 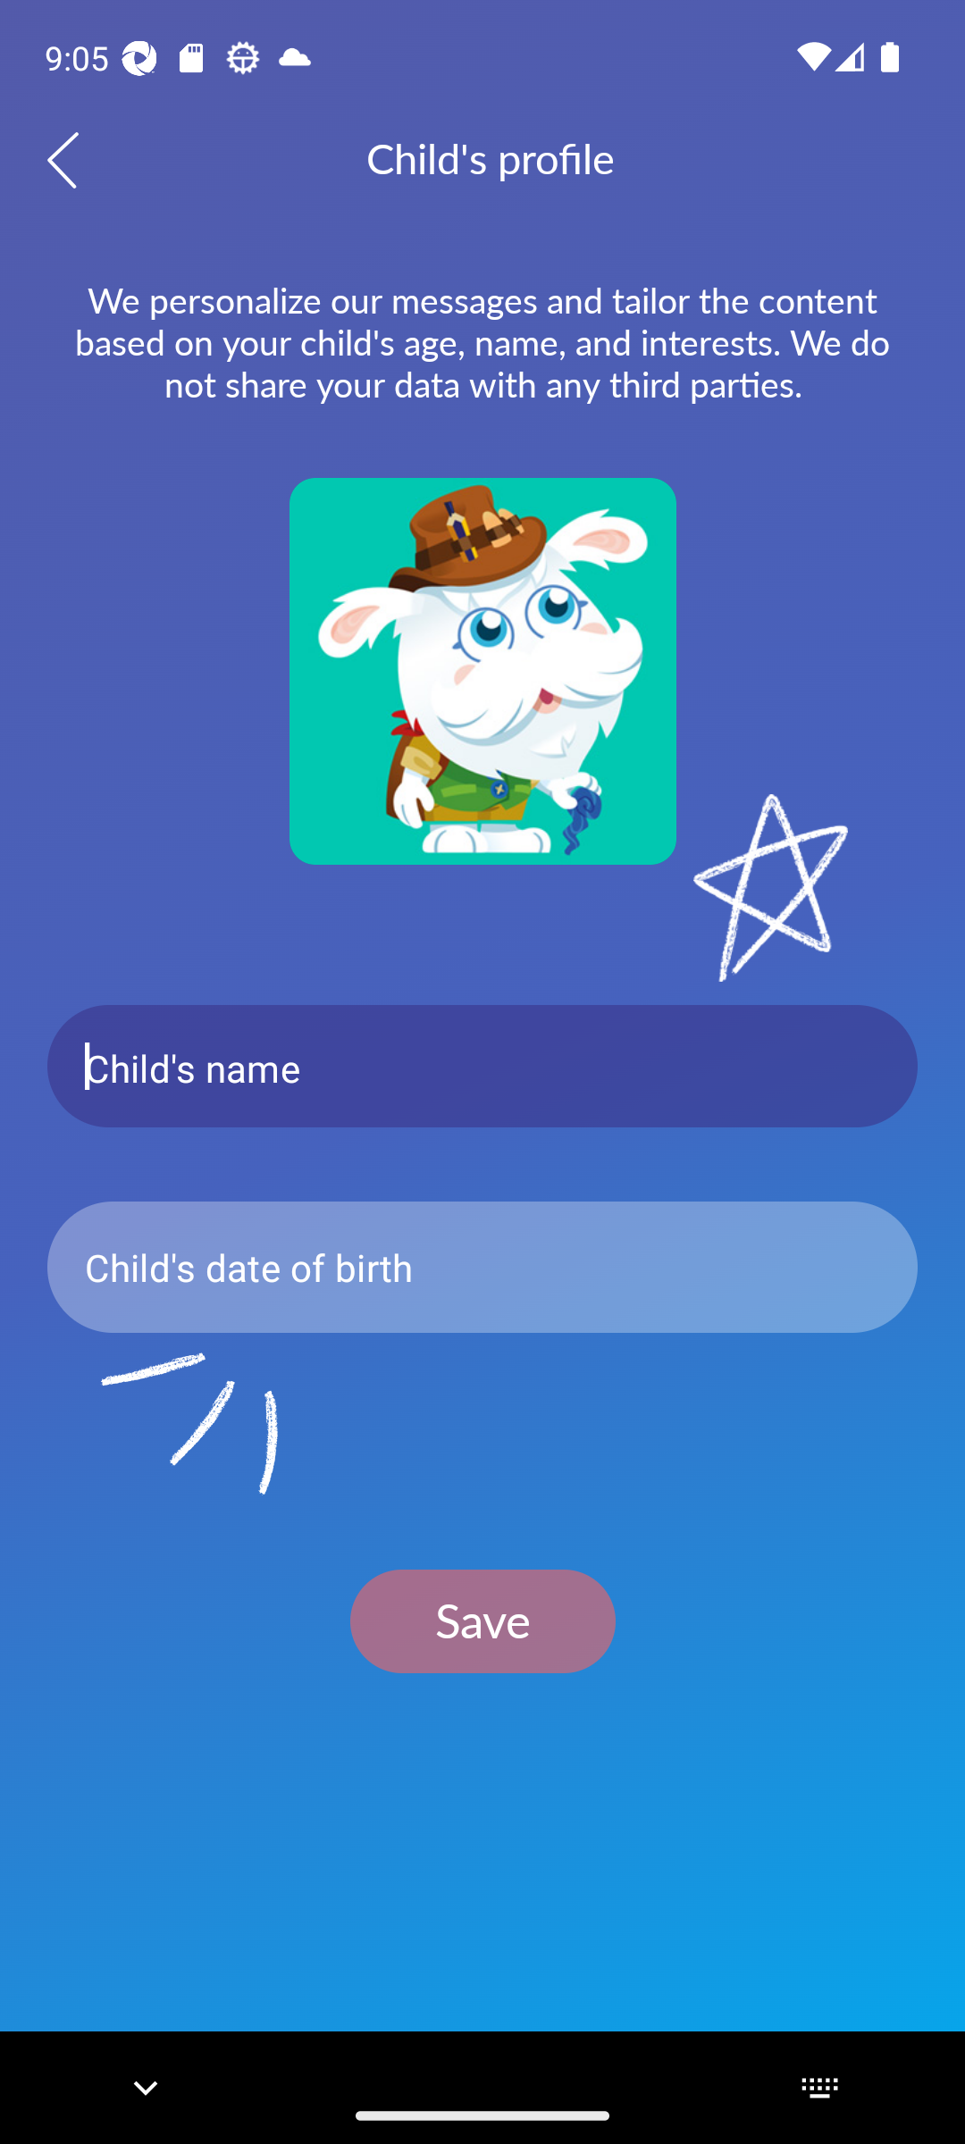 What do you see at coordinates (482, 1267) in the screenshot?
I see `Child's date of birth` at bounding box center [482, 1267].